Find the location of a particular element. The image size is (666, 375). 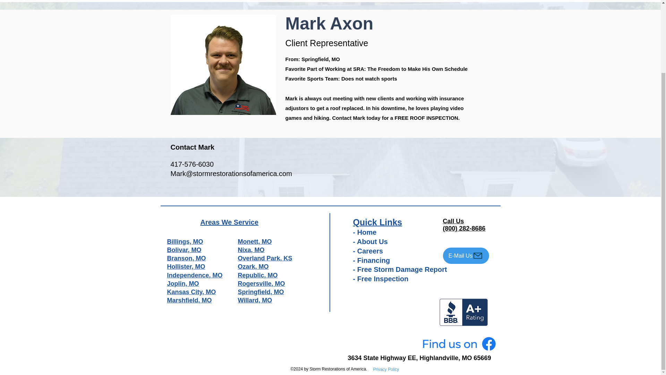

Monett, MO is located at coordinates (255, 242).